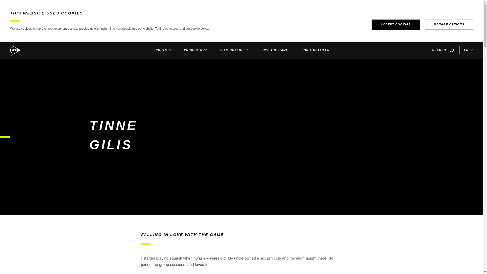 Image resolution: width=487 pixels, height=274 pixels. What do you see at coordinates (396, 24) in the screenshot?
I see `ACCEPT COOKIES` at bounding box center [396, 24].